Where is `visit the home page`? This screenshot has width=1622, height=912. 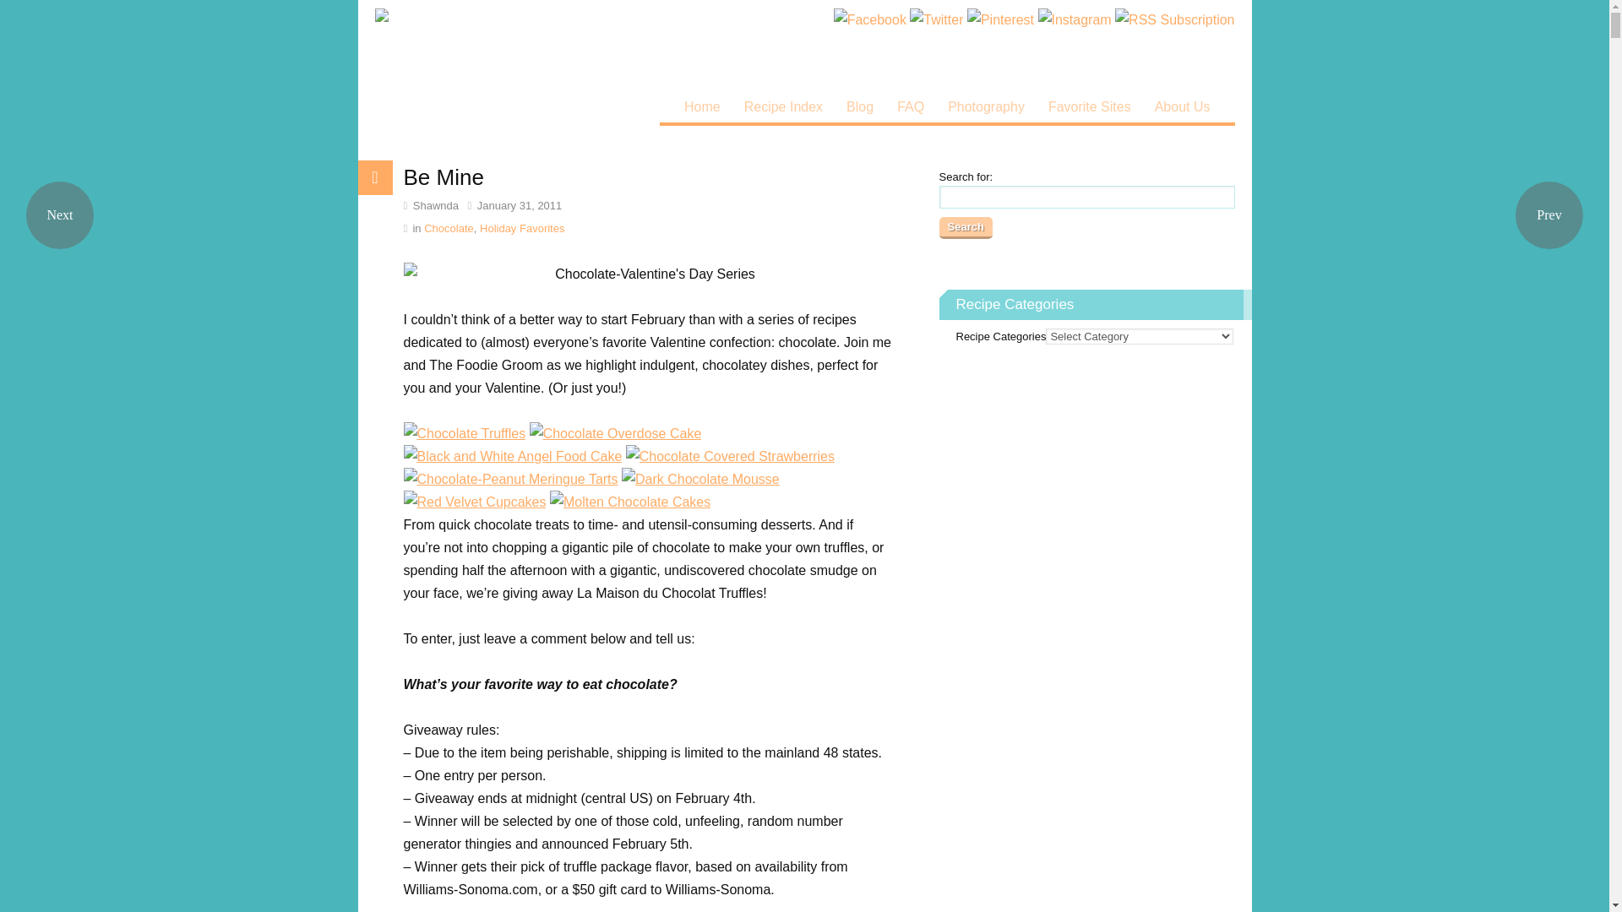 visit the home page is located at coordinates (532, 61).